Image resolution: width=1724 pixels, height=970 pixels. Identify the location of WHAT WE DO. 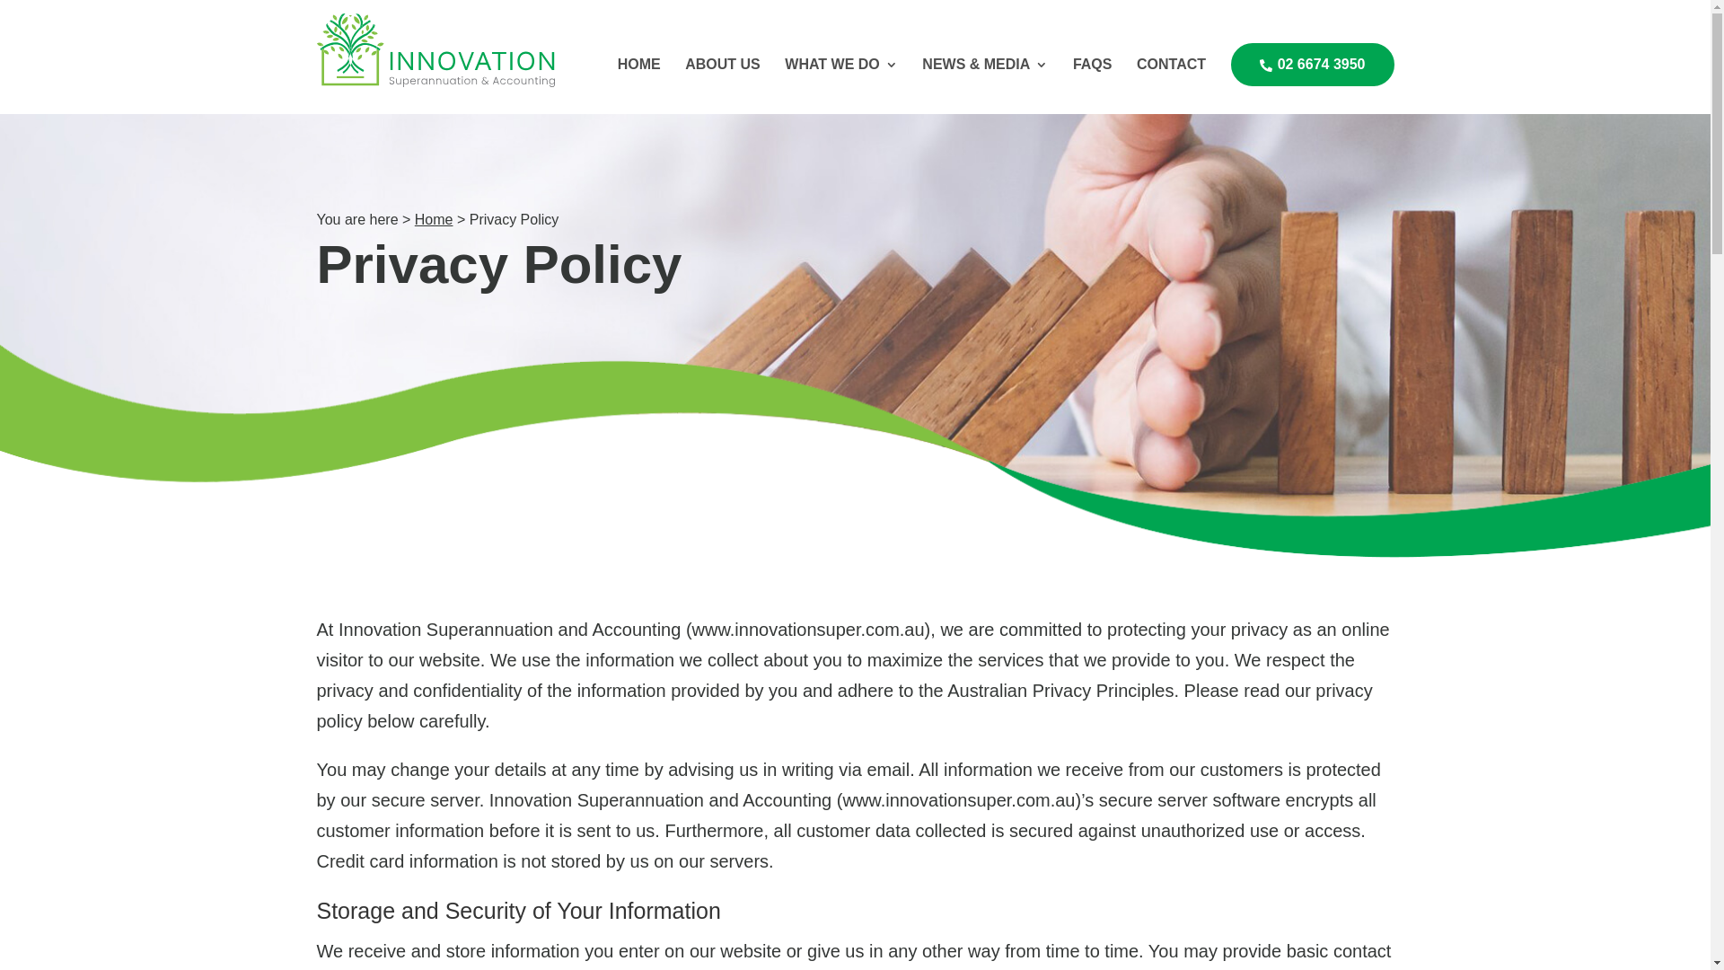
(840, 79).